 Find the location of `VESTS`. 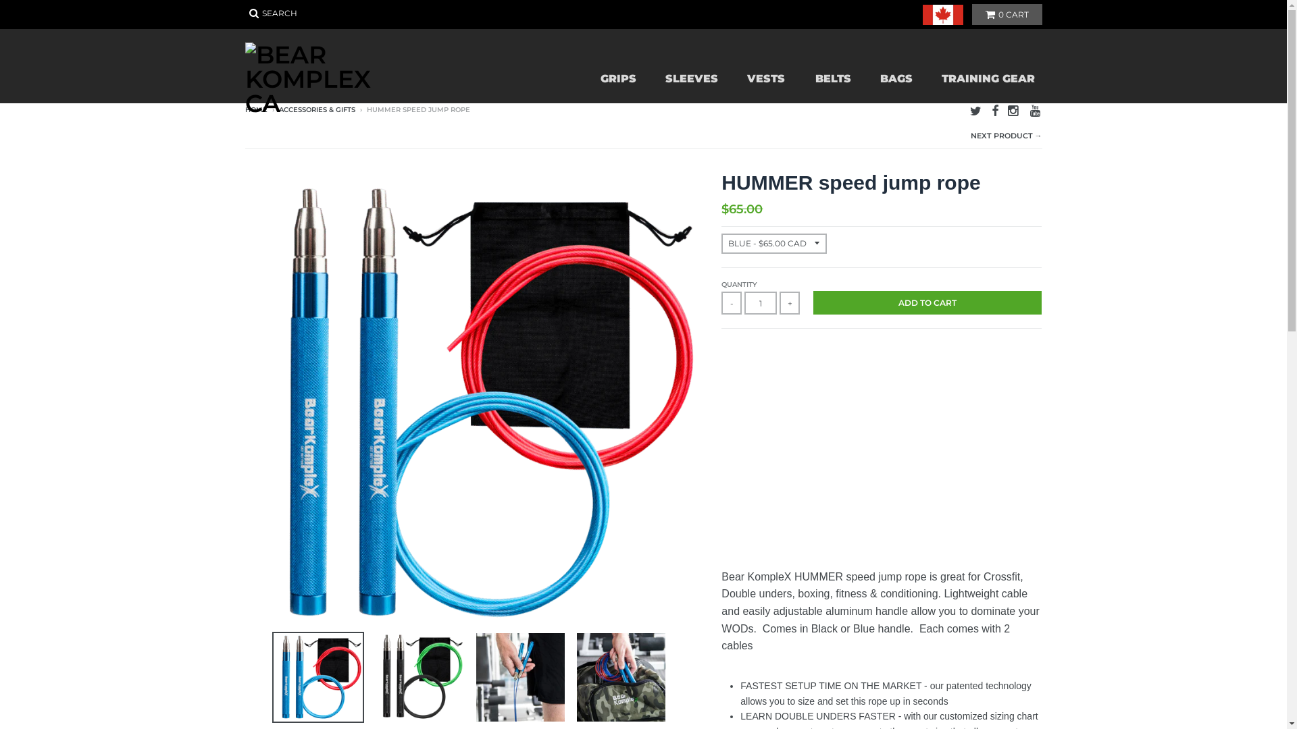

VESTS is located at coordinates (765, 79).